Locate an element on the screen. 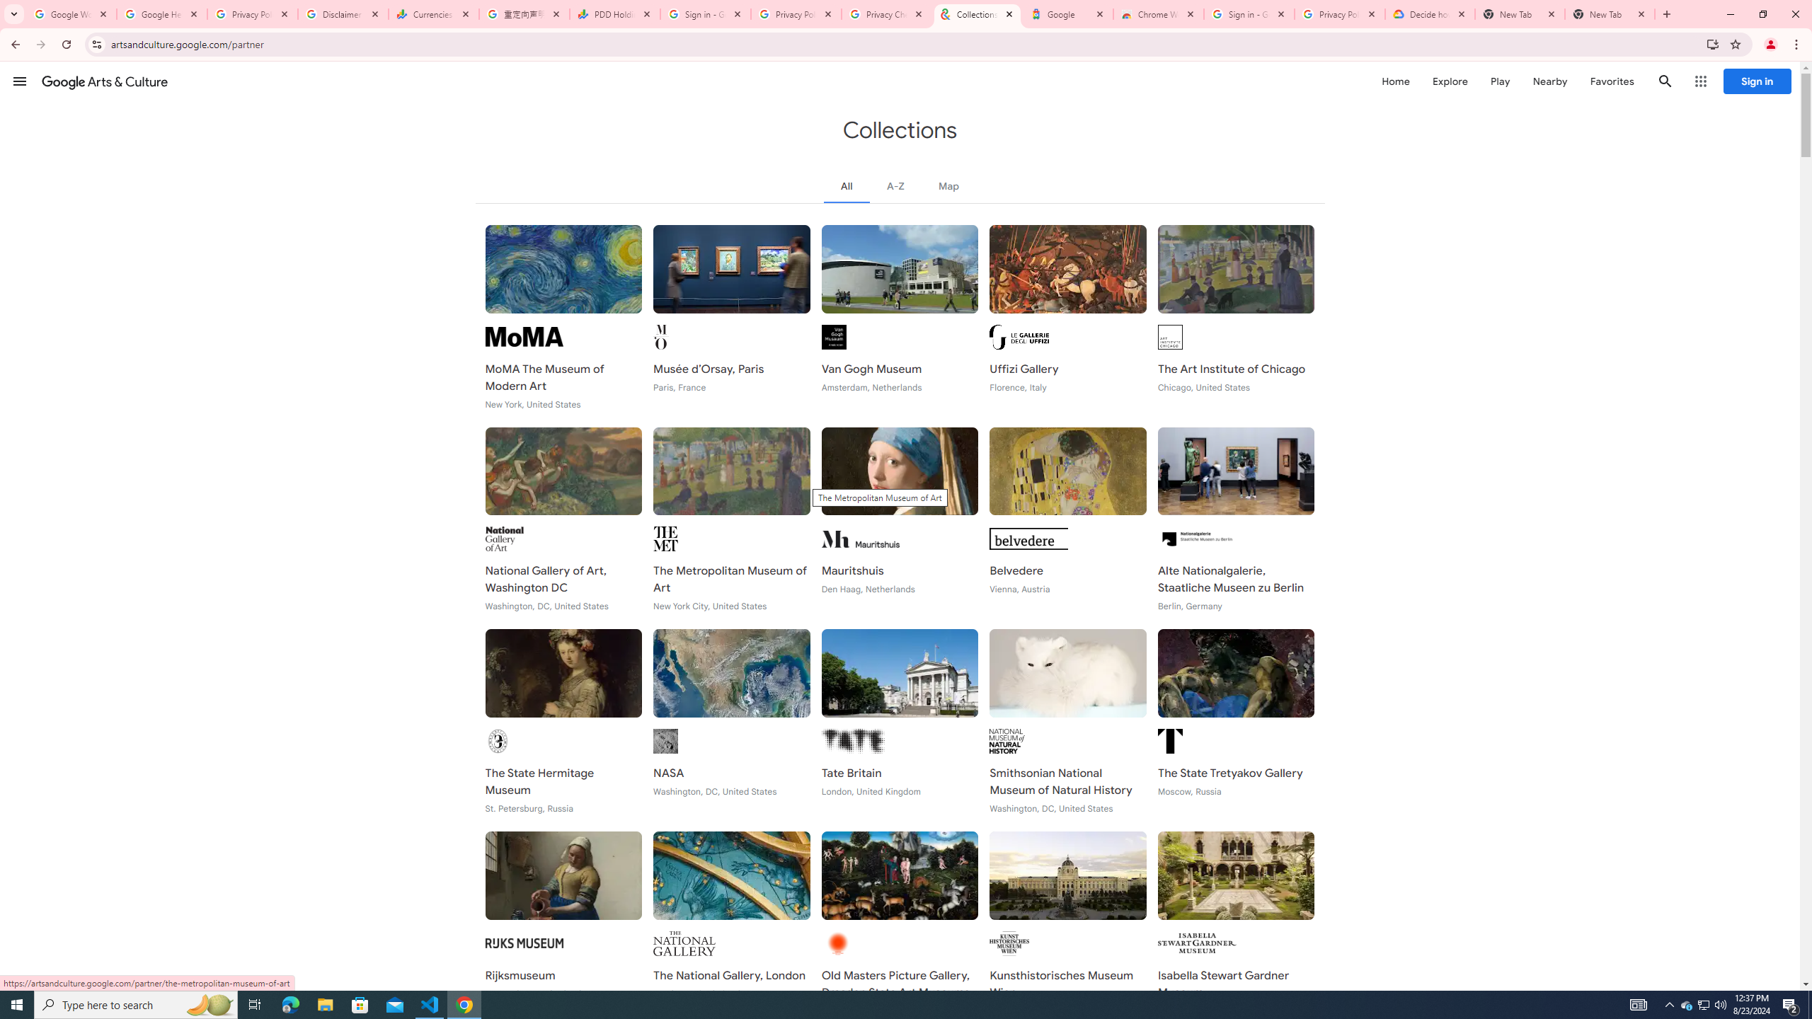  The Metropolitan Museum of Art New York City, United States is located at coordinates (732, 519).